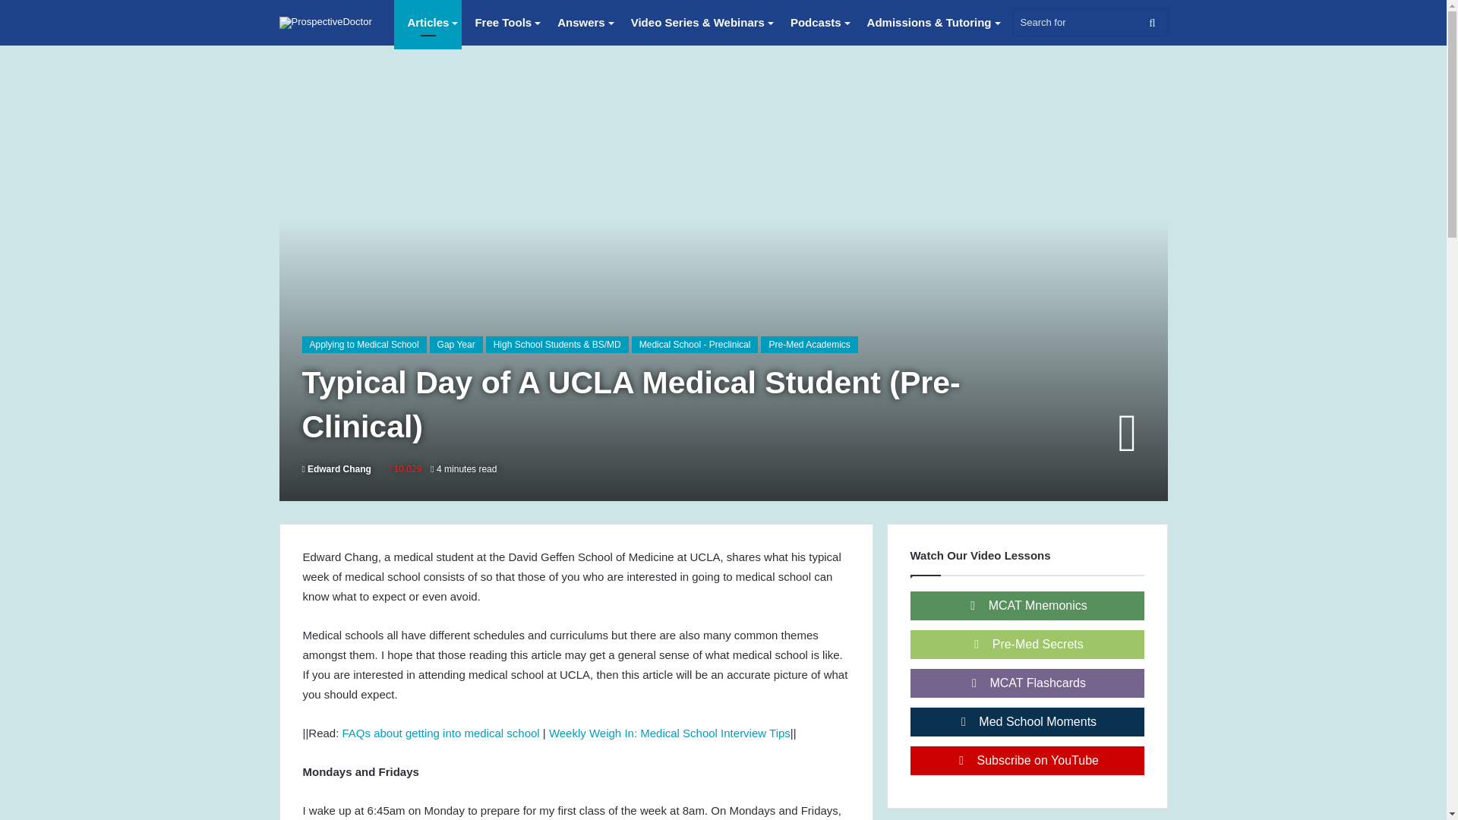  I want to click on Answers, so click(581, 23).